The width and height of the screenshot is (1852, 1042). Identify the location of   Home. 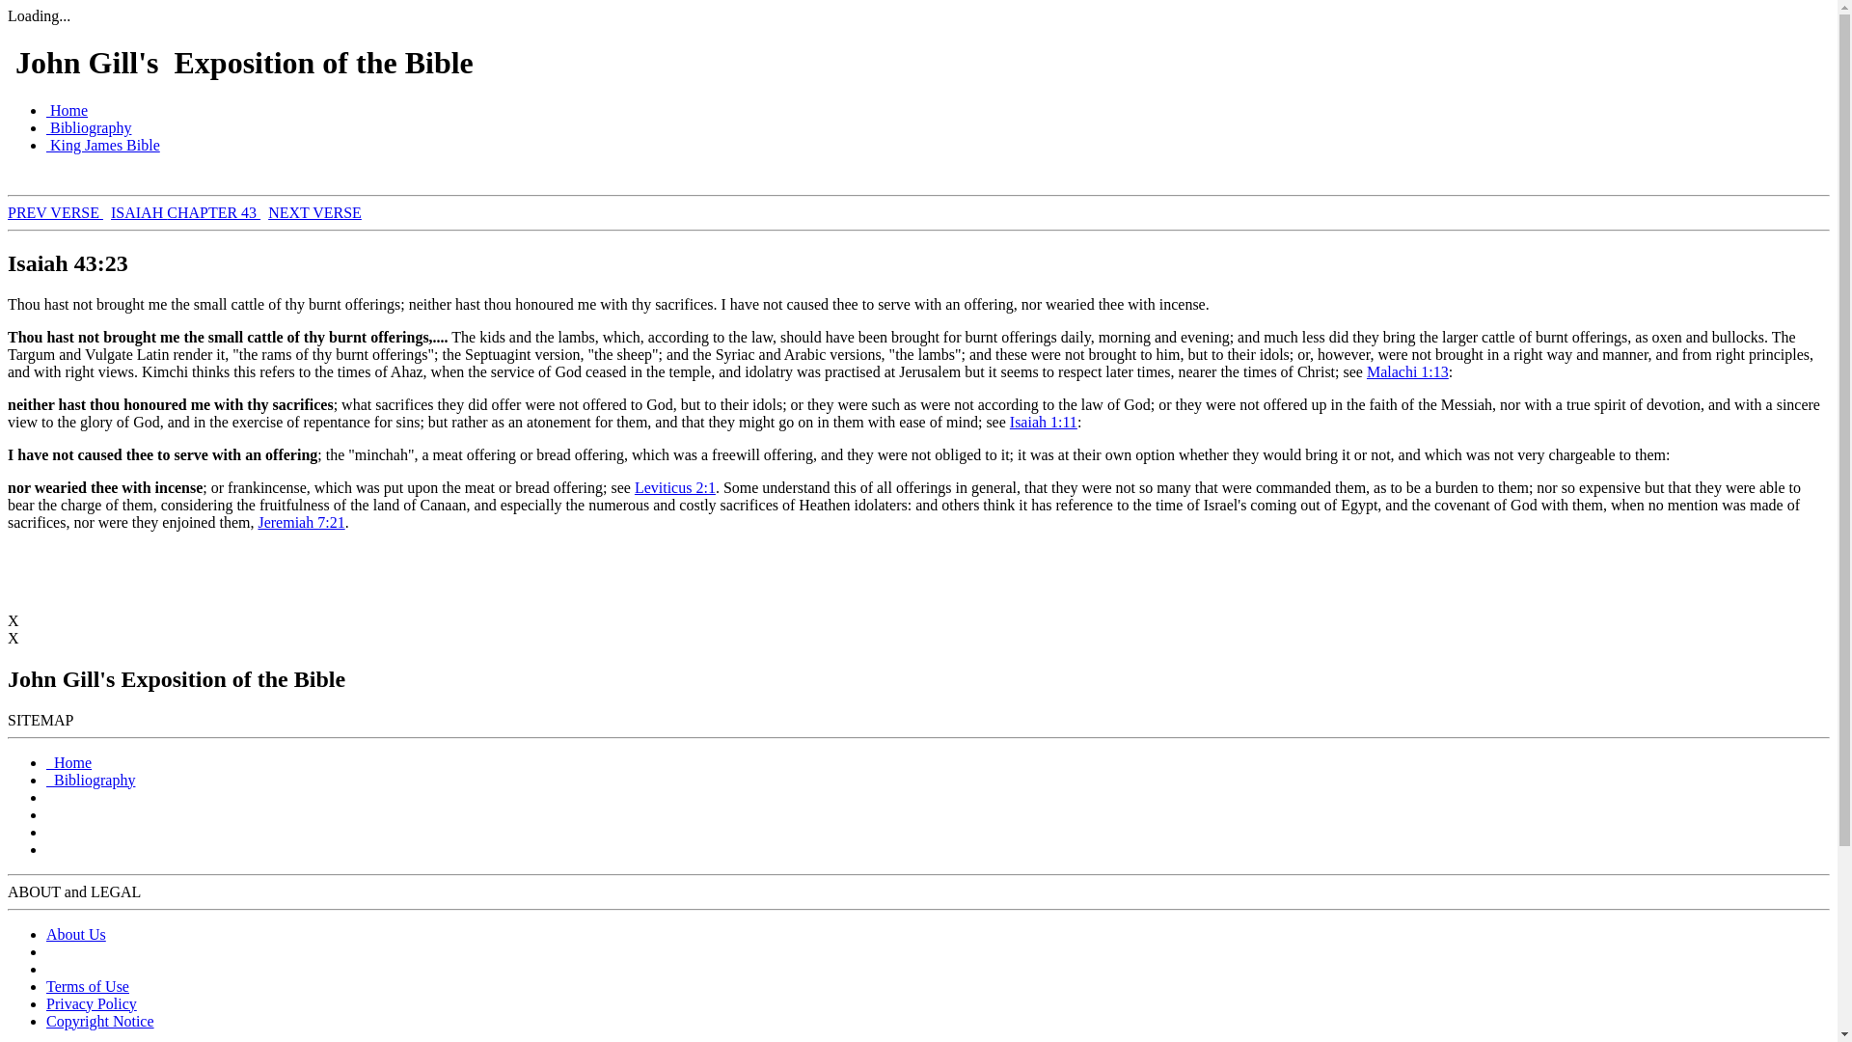
(68, 762).